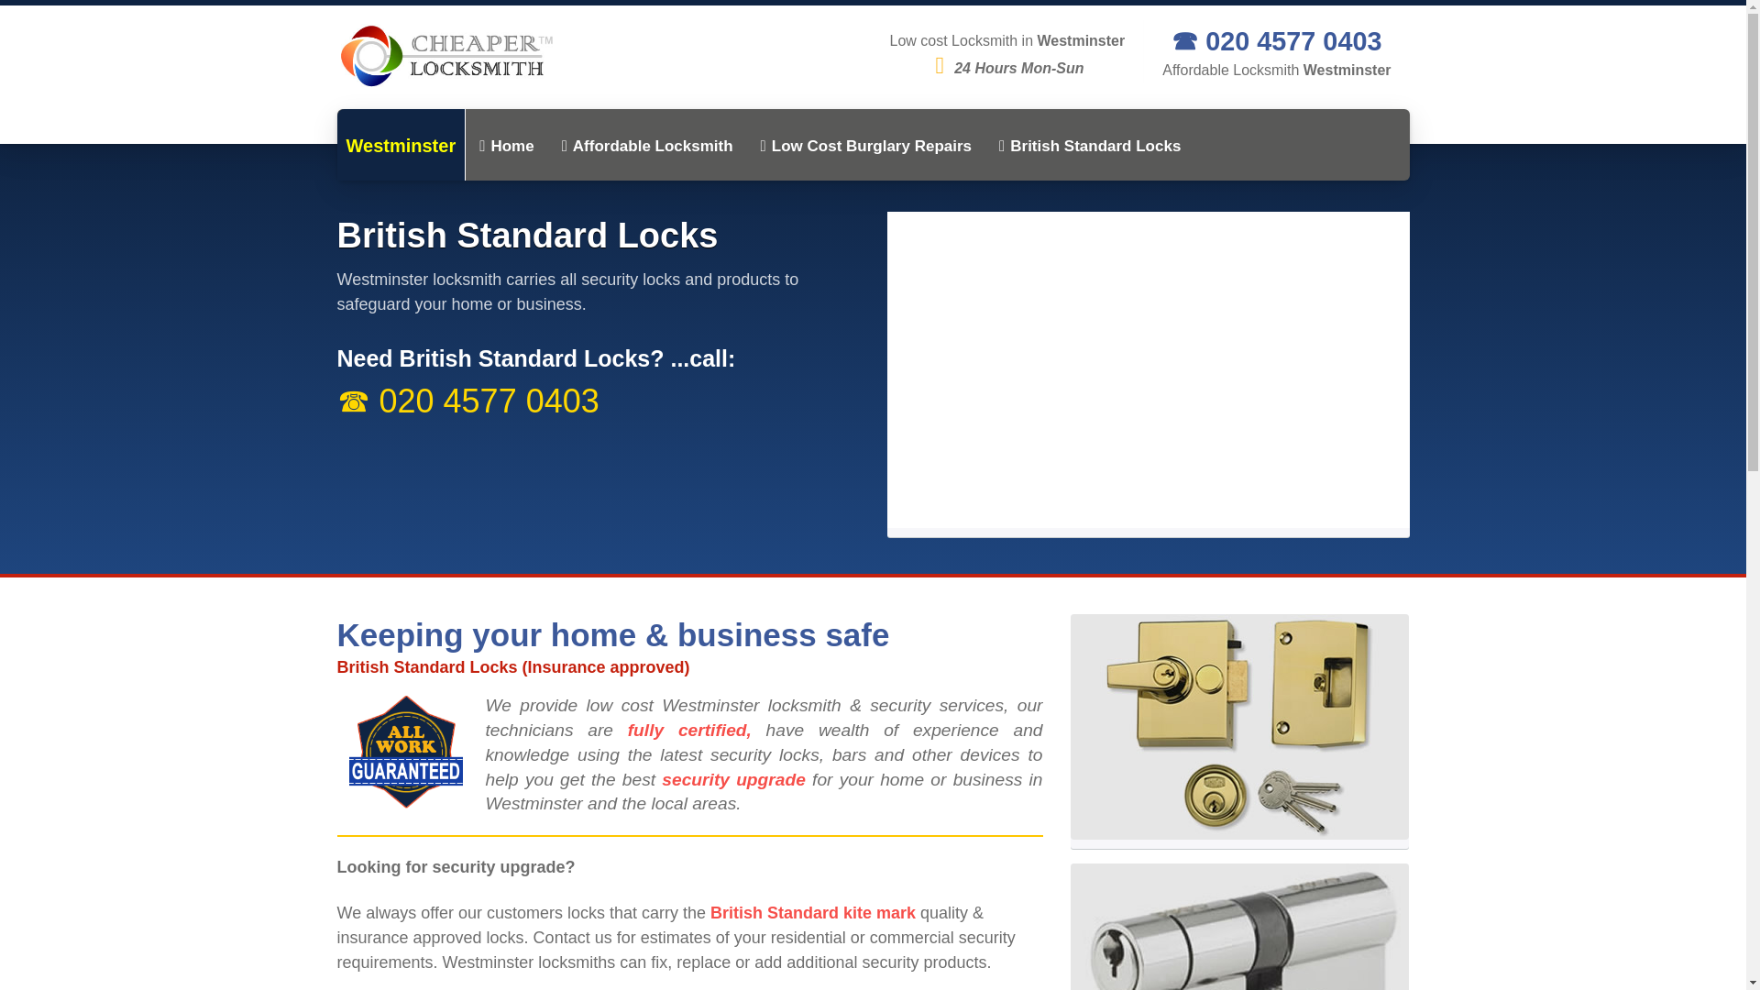  Describe the element at coordinates (865, 147) in the screenshot. I see `Low Cost Burglary Repairs` at that location.